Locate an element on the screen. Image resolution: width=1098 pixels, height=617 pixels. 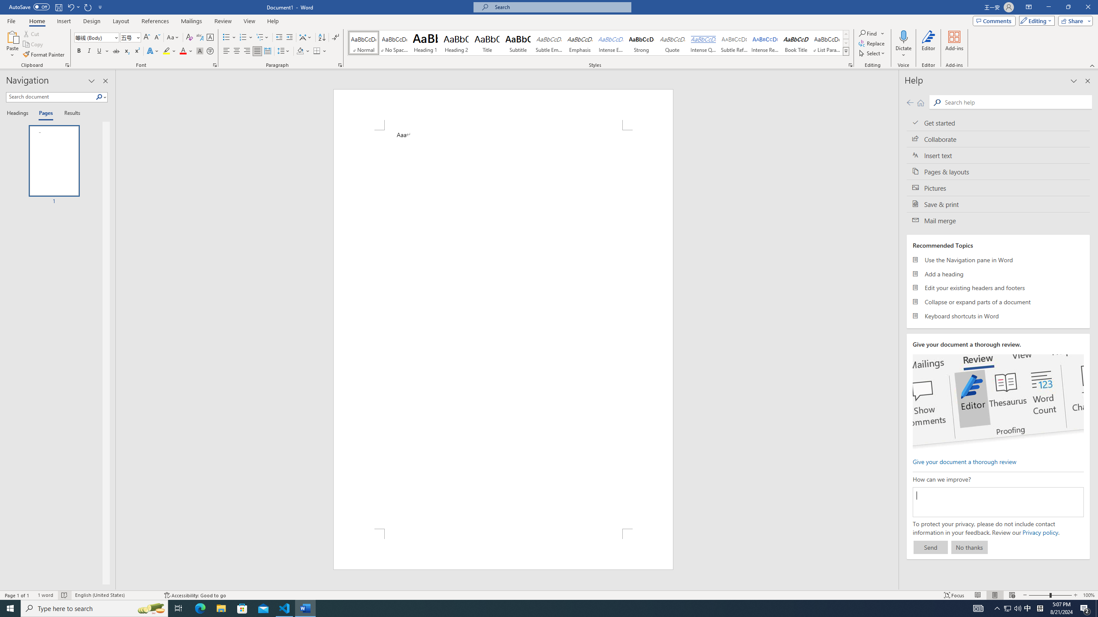
Undo Increase Indent is located at coordinates (73, 7).